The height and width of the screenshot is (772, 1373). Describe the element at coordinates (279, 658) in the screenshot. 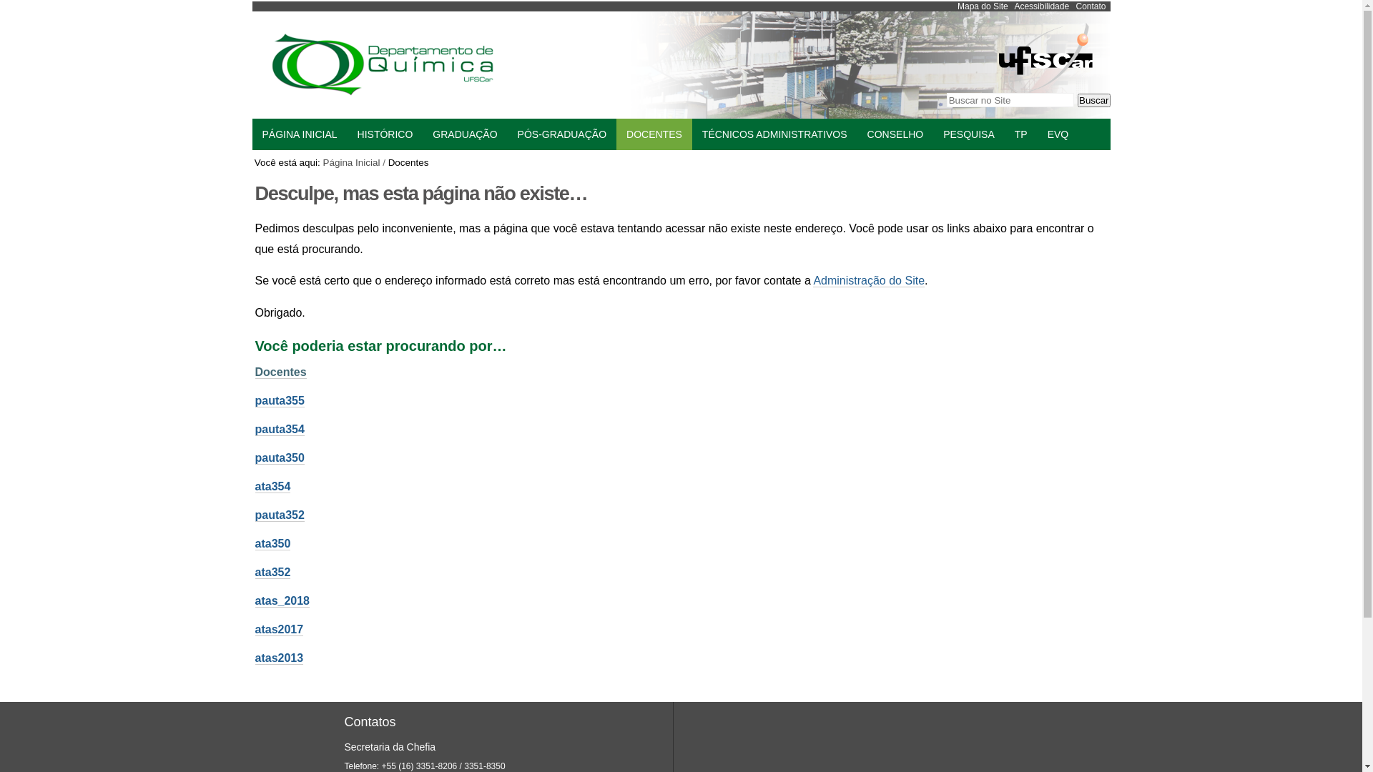

I see `atas2013` at that location.